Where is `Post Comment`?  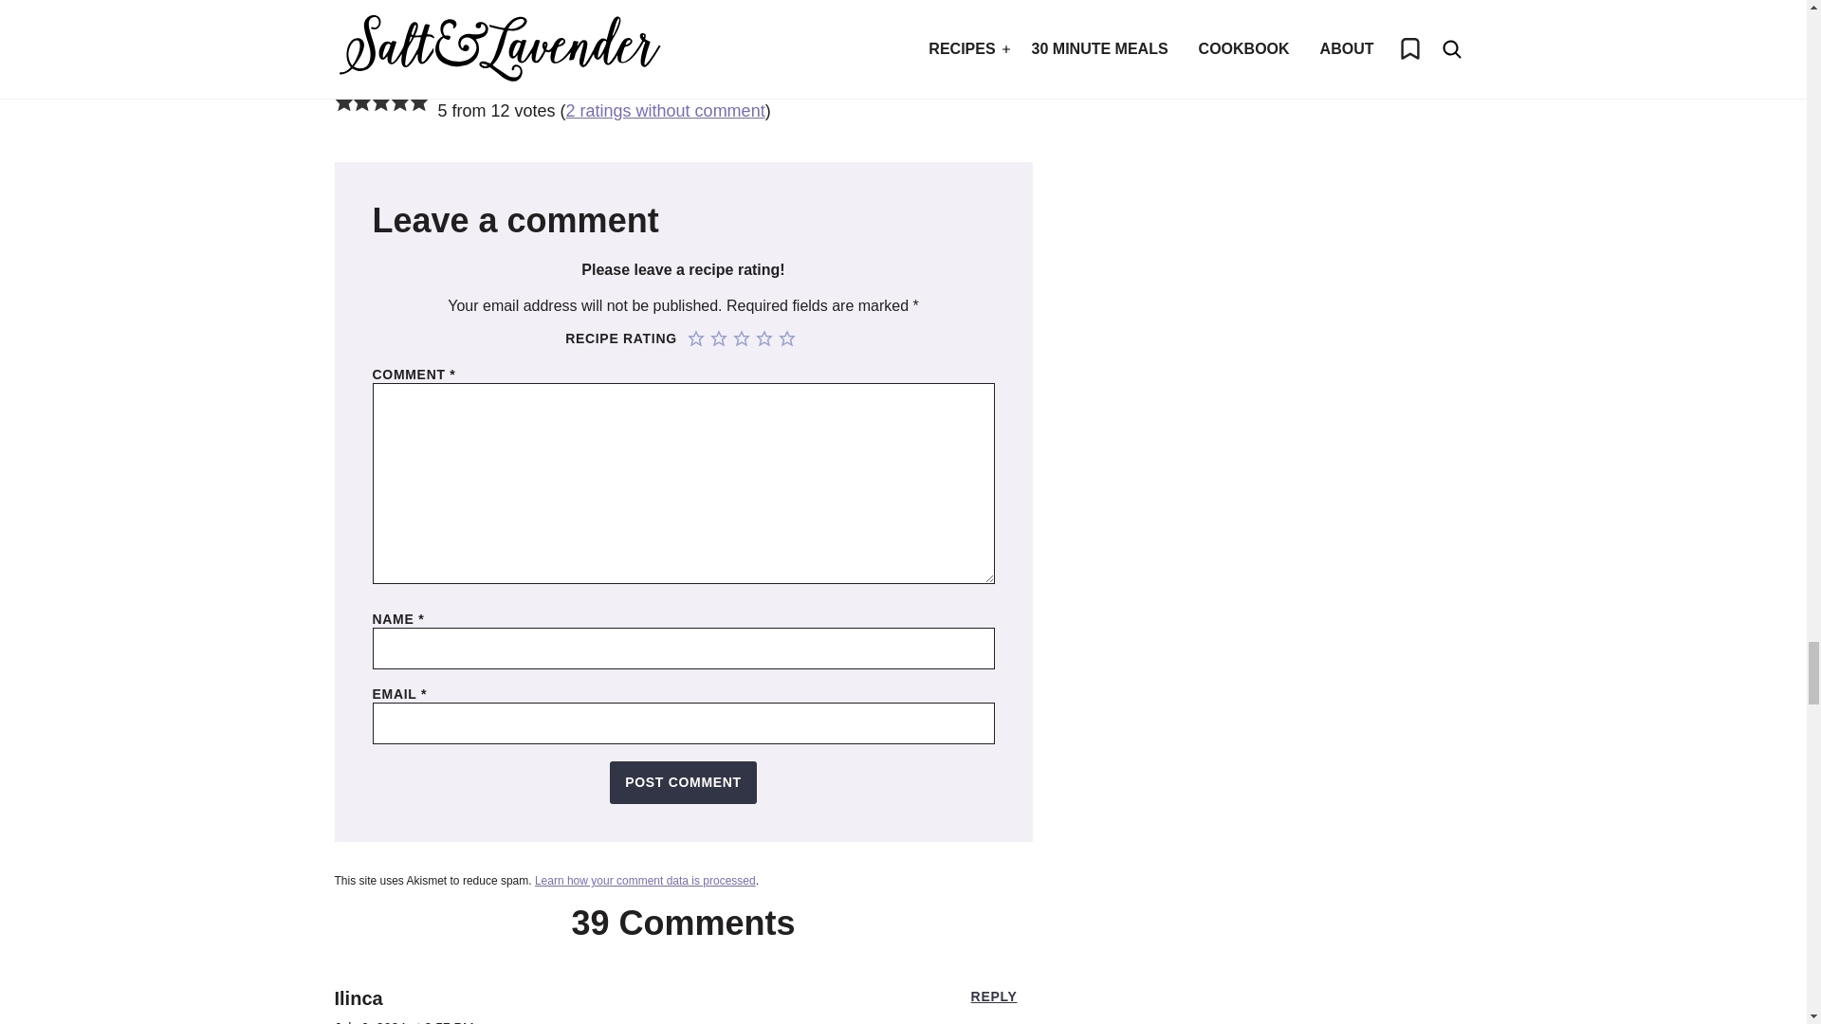 Post Comment is located at coordinates (683, 782).